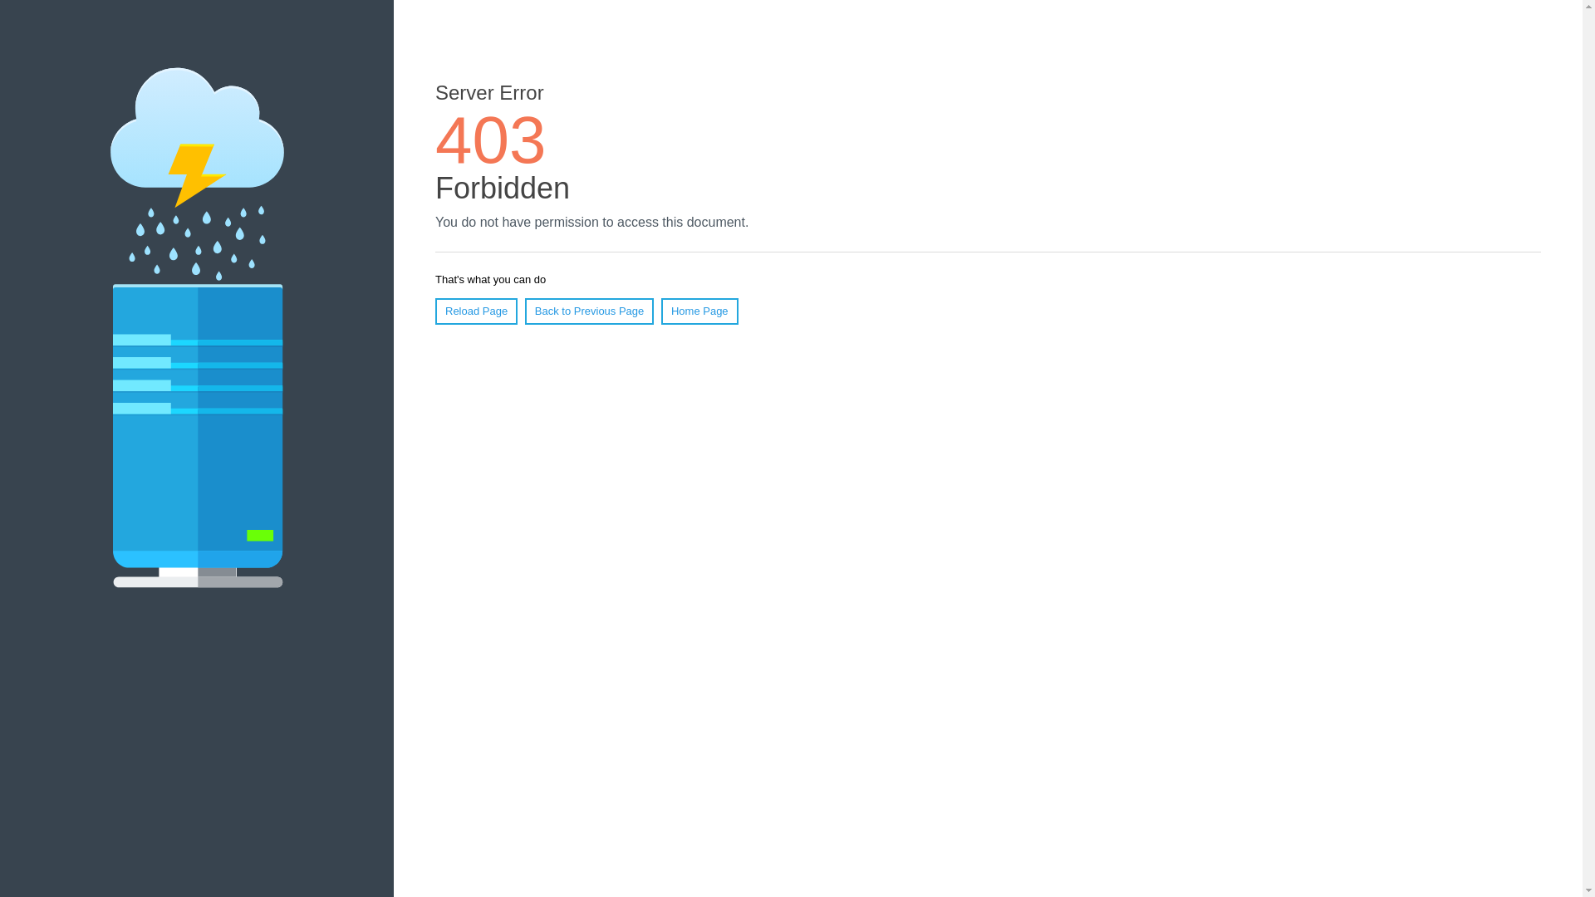 Image resolution: width=1595 pixels, height=897 pixels. I want to click on Back to Previous Page, so click(589, 311).